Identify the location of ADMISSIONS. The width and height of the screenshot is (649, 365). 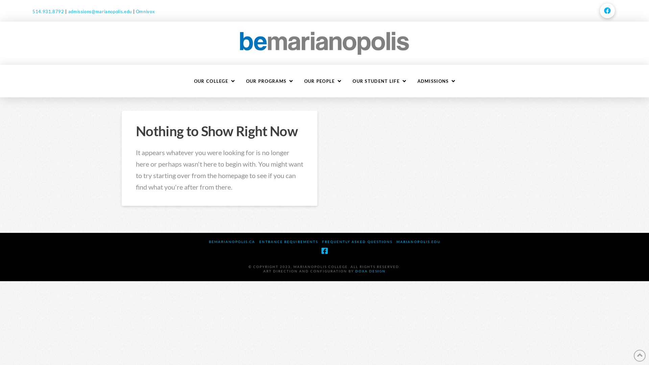
(436, 81).